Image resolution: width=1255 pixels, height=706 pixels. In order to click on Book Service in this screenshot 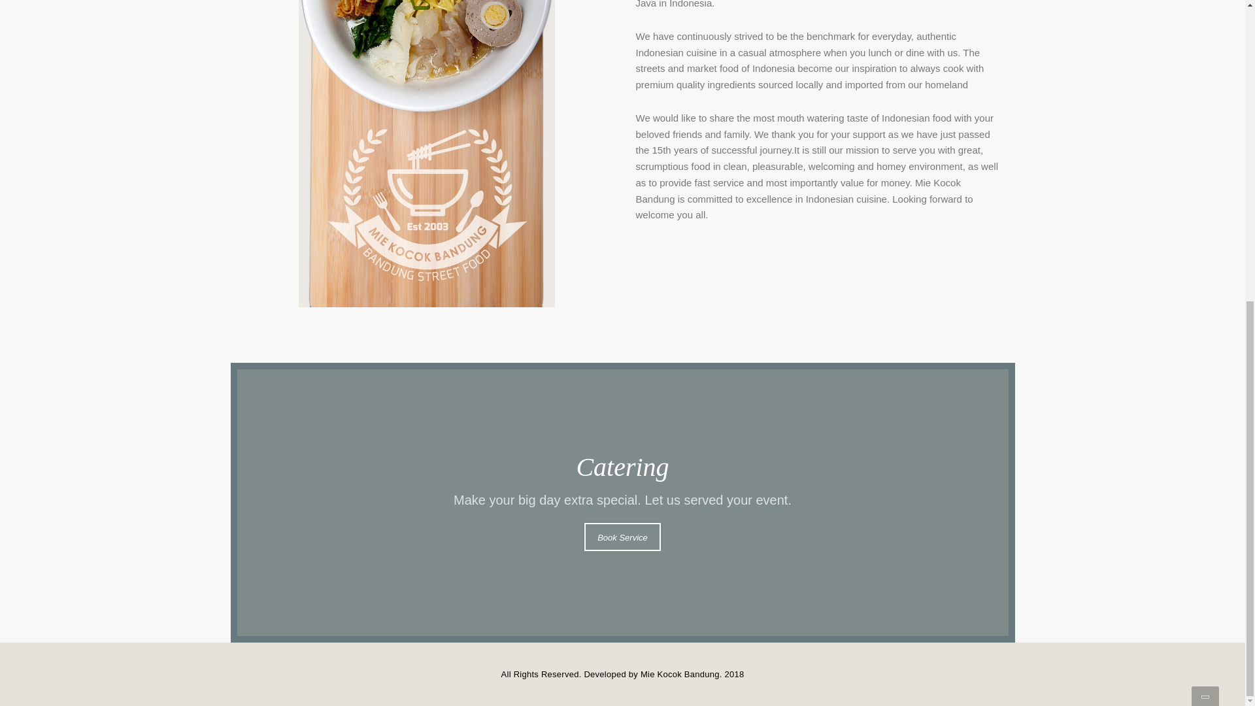, I will do `click(622, 537)`.